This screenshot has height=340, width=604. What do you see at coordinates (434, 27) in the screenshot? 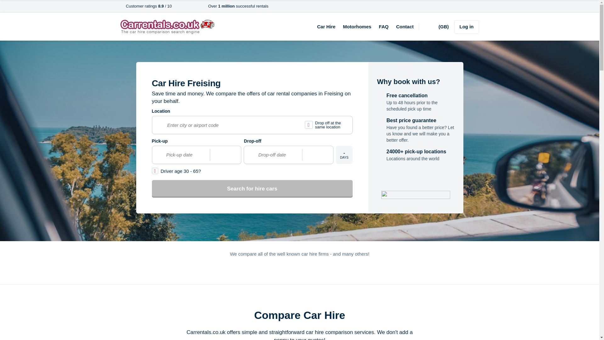
I see `globe-regular` at bounding box center [434, 27].